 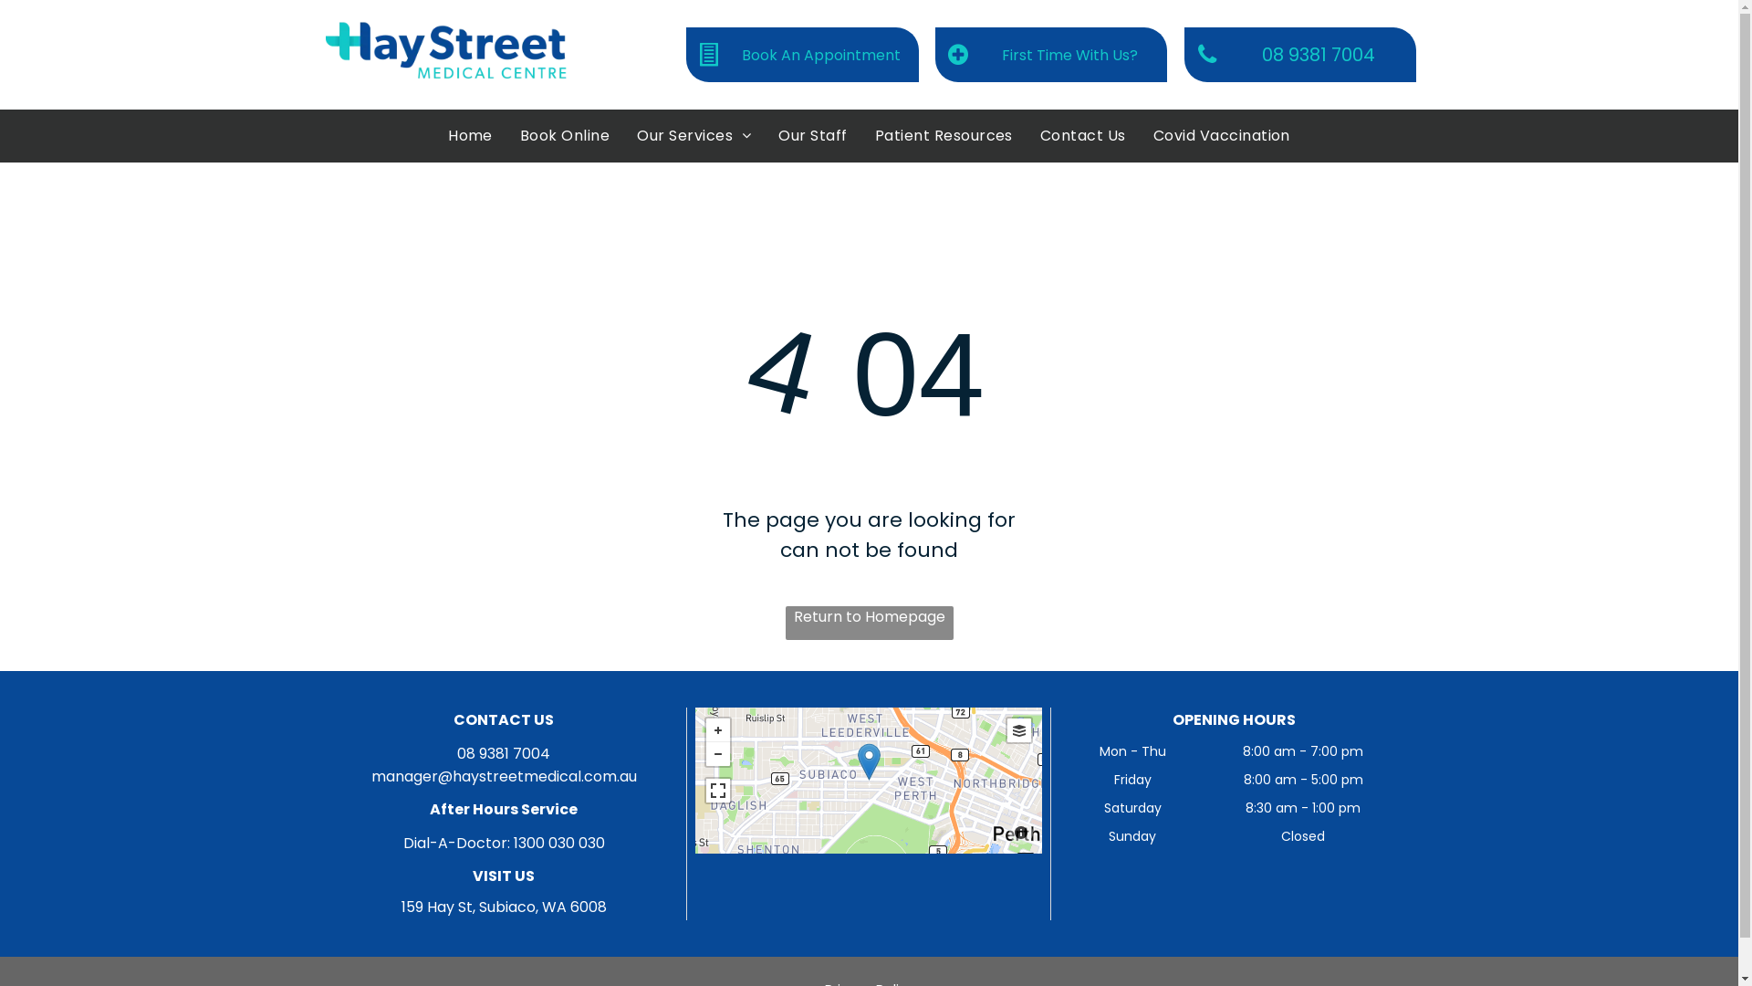 What do you see at coordinates (504, 754) in the screenshot?
I see `08 9381 7004` at bounding box center [504, 754].